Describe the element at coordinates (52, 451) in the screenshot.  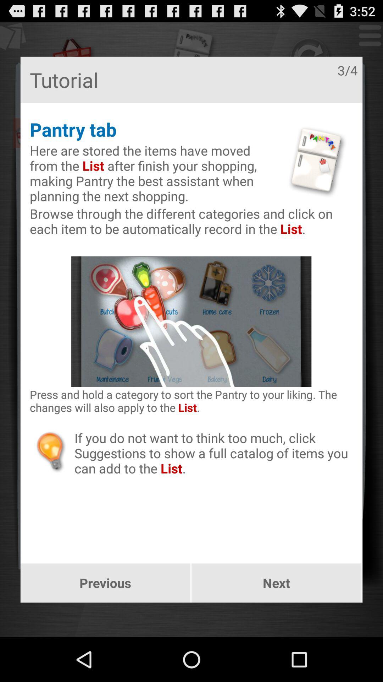
I see `click on the bulb image` at that location.